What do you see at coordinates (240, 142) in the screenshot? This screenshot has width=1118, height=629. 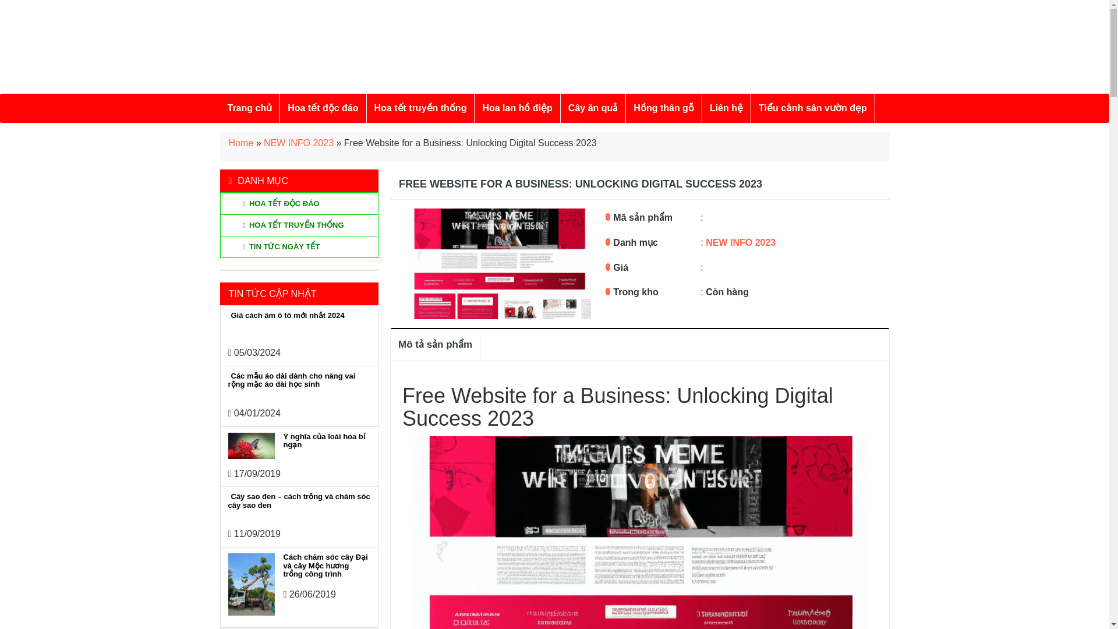 I see `Home` at bounding box center [240, 142].